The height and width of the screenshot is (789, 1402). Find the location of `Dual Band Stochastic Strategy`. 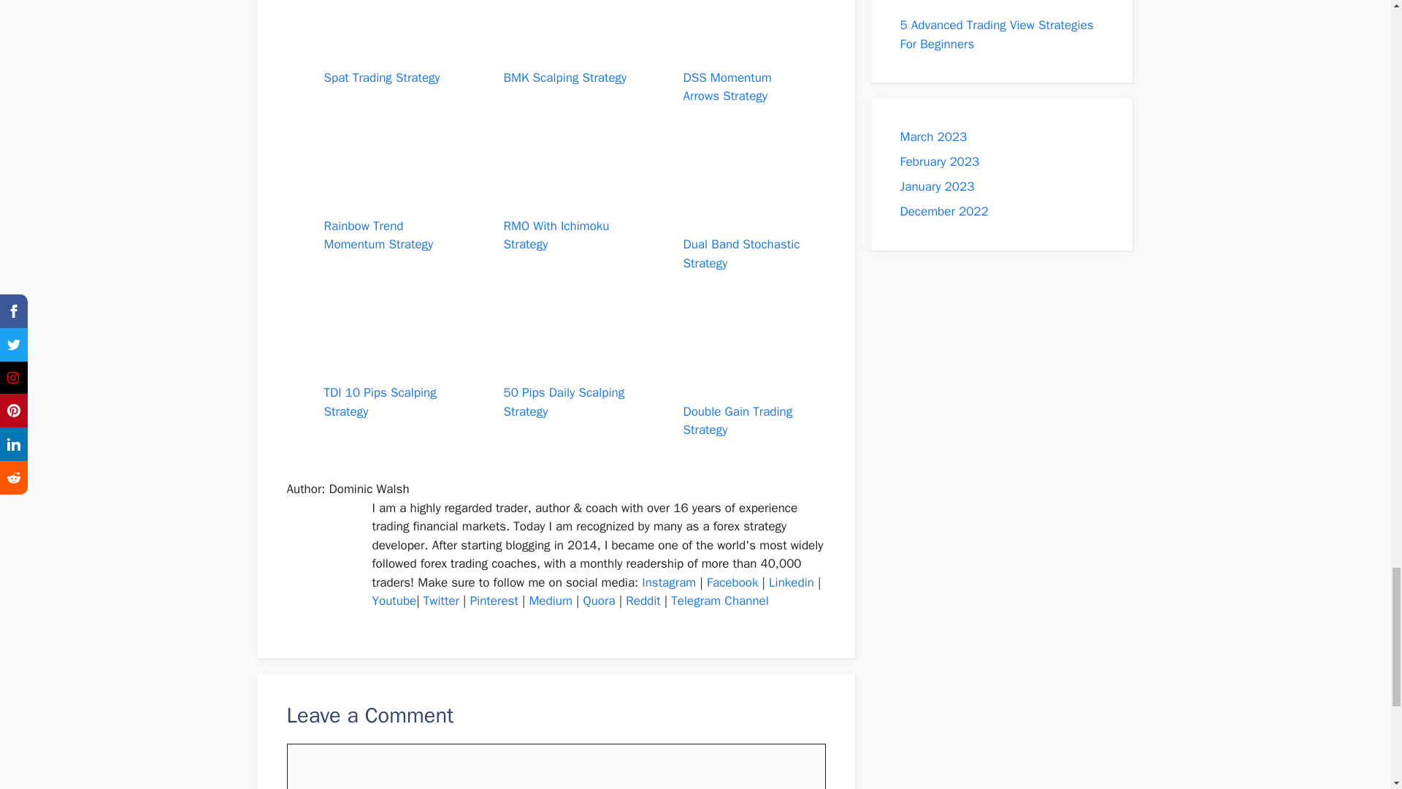

Dual Band Stochastic Strategy is located at coordinates (745, 245).